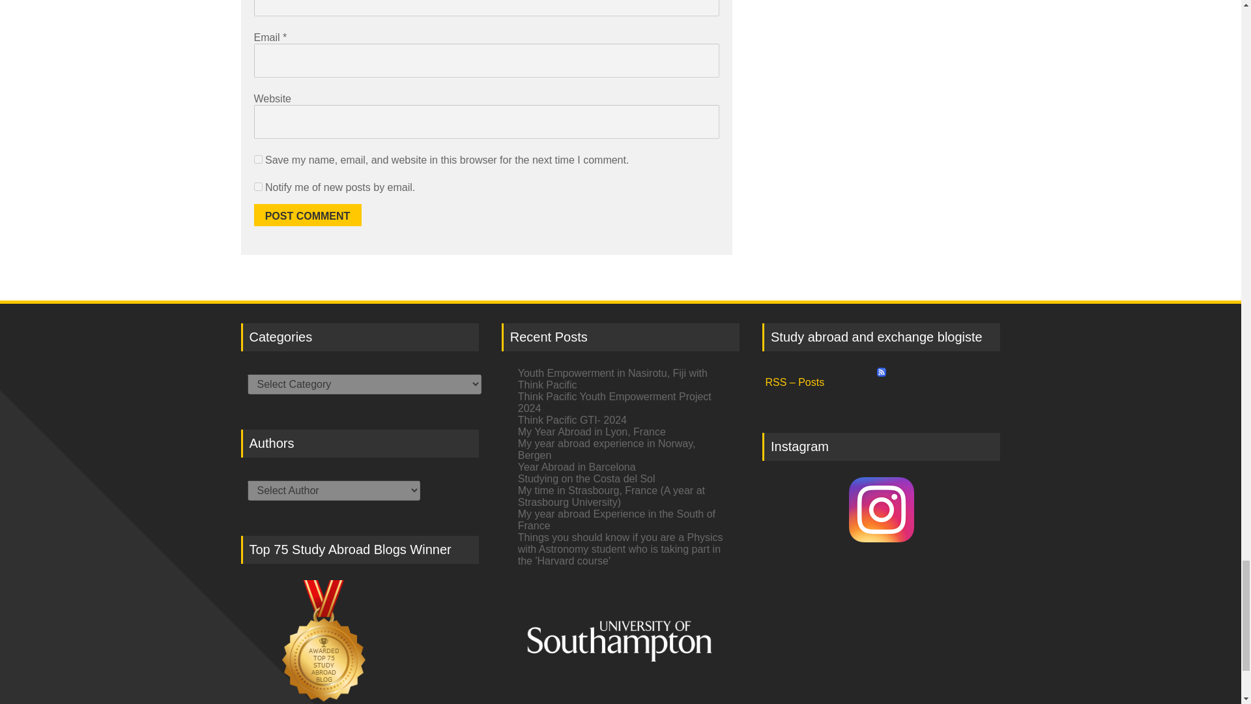 Image resolution: width=1251 pixels, height=704 pixels. Describe the element at coordinates (308, 215) in the screenshot. I see `Post Comment` at that location.